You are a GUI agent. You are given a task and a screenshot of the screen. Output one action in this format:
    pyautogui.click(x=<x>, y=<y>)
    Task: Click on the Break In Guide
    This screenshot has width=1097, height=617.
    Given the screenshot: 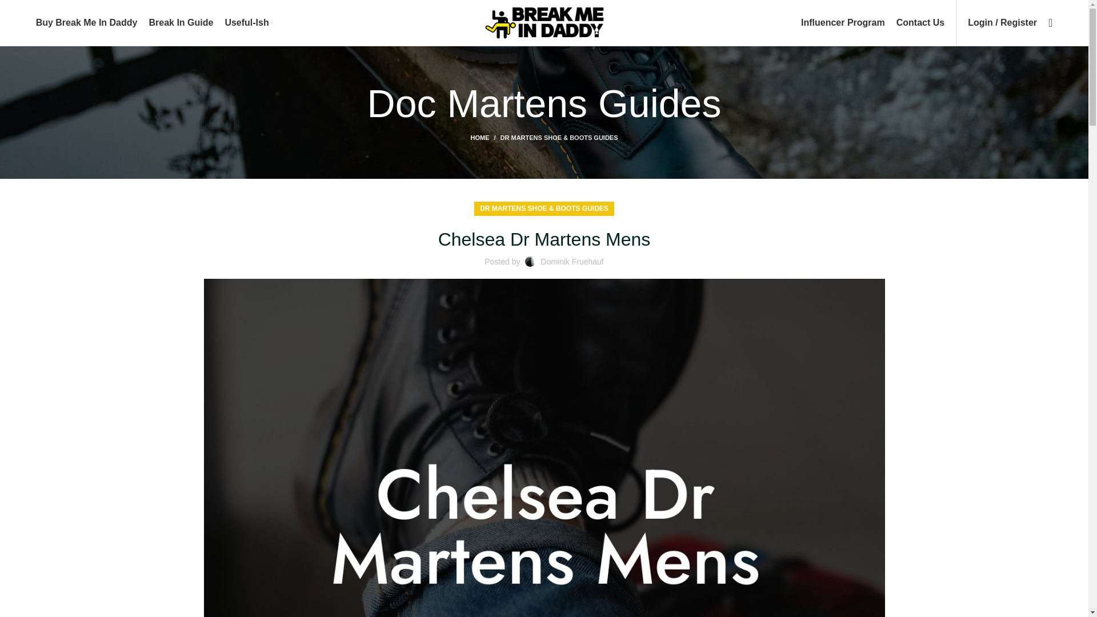 What is the action you would take?
    pyautogui.click(x=181, y=23)
    